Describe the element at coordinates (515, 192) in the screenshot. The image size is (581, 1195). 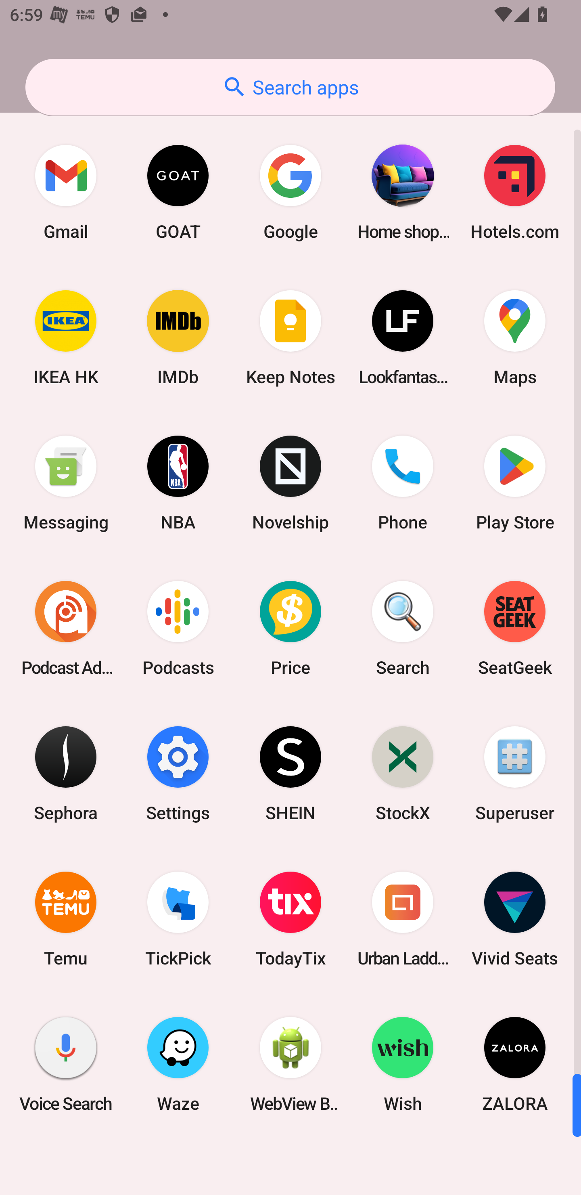
I see `Hotels.com` at that location.